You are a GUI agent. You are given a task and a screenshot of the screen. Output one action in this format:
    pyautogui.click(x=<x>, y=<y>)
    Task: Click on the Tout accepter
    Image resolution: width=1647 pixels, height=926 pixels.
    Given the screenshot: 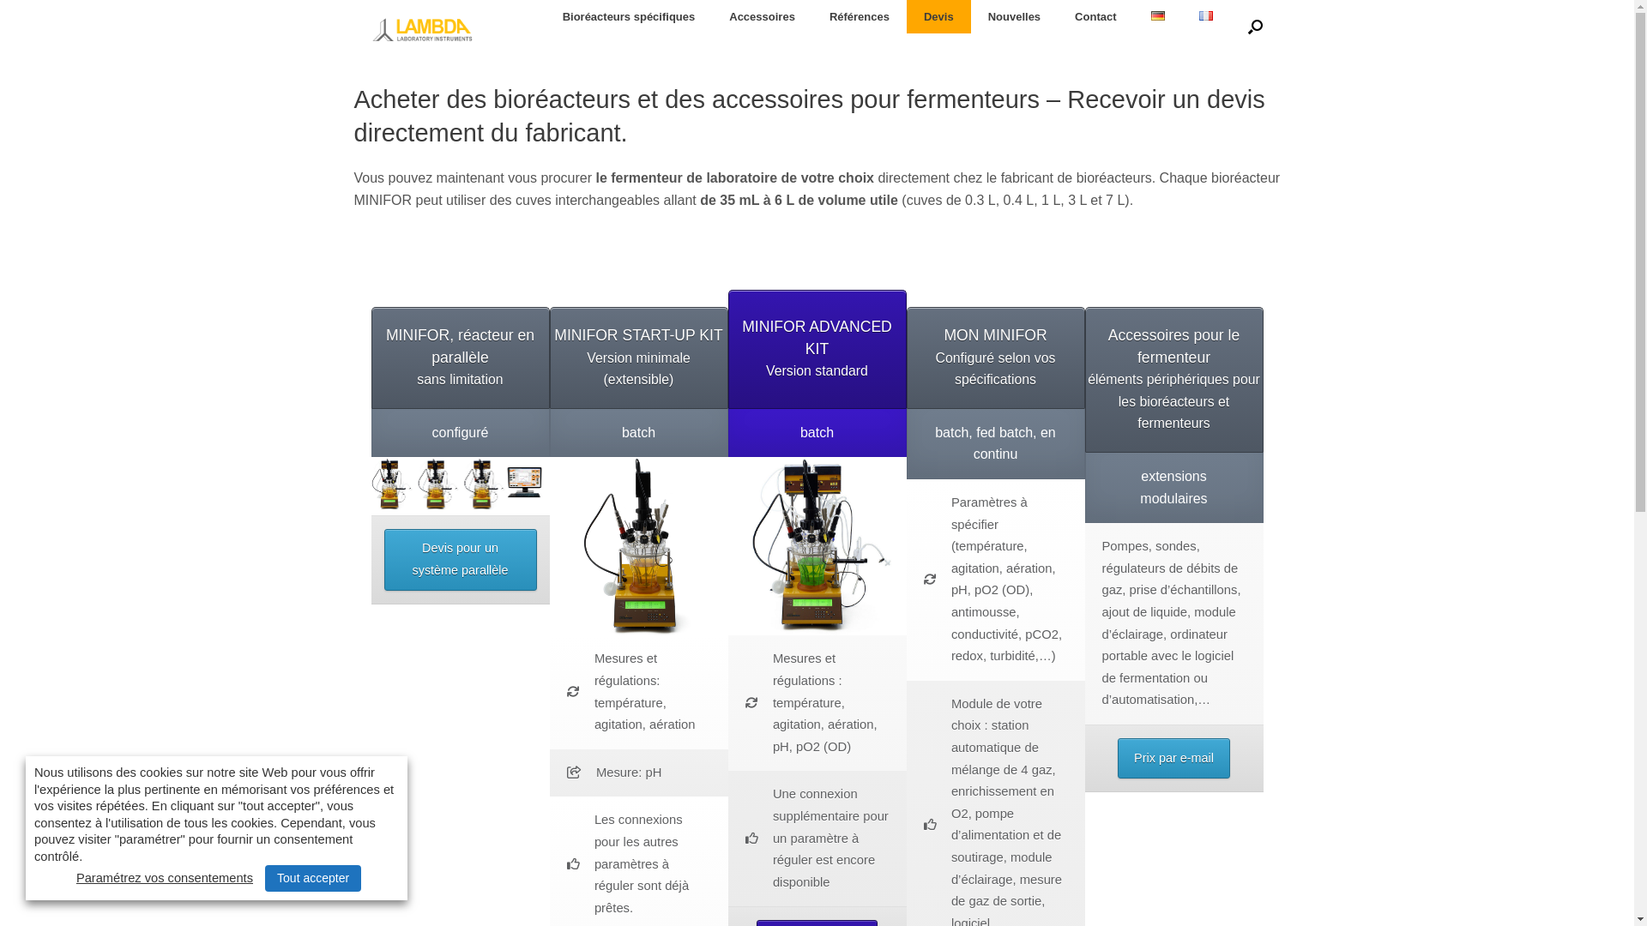 What is the action you would take?
    pyautogui.click(x=313, y=878)
    